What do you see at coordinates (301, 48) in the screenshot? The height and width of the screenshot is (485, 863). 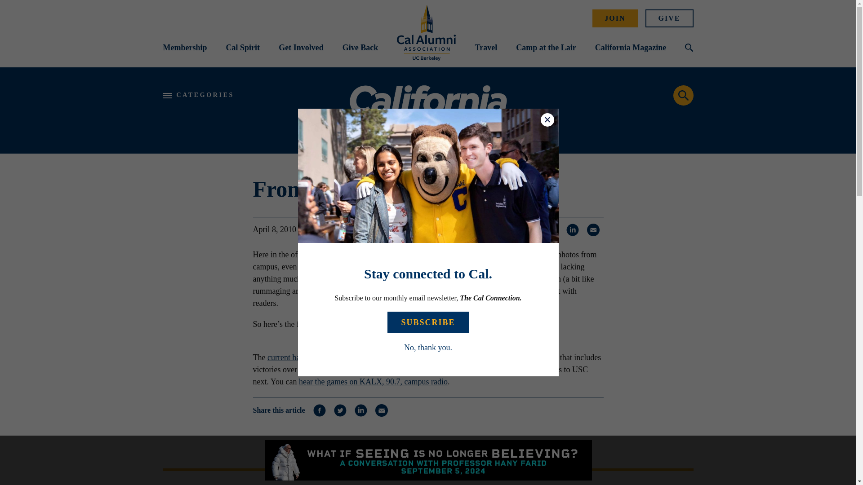 I see `Get Involved` at bounding box center [301, 48].